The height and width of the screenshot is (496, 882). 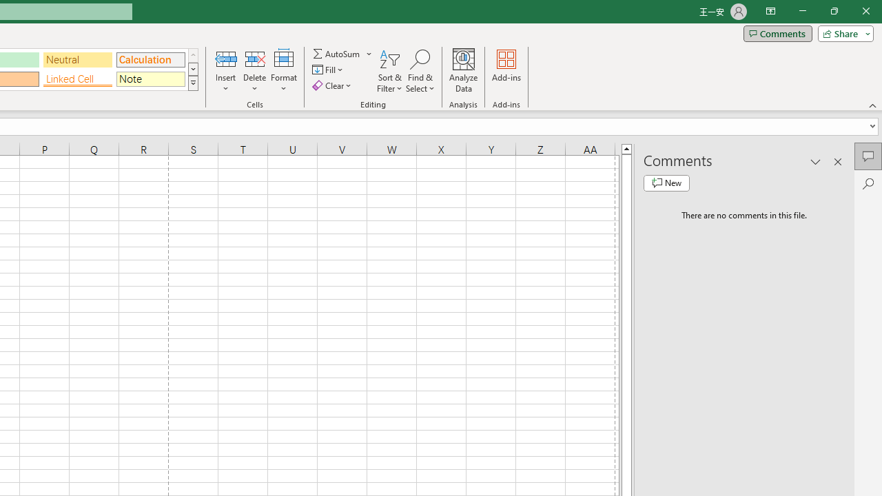 What do you see at coordinates (226, 58) in the screenshot?
I see `Insert Cells` at bounding box center [226, 58].